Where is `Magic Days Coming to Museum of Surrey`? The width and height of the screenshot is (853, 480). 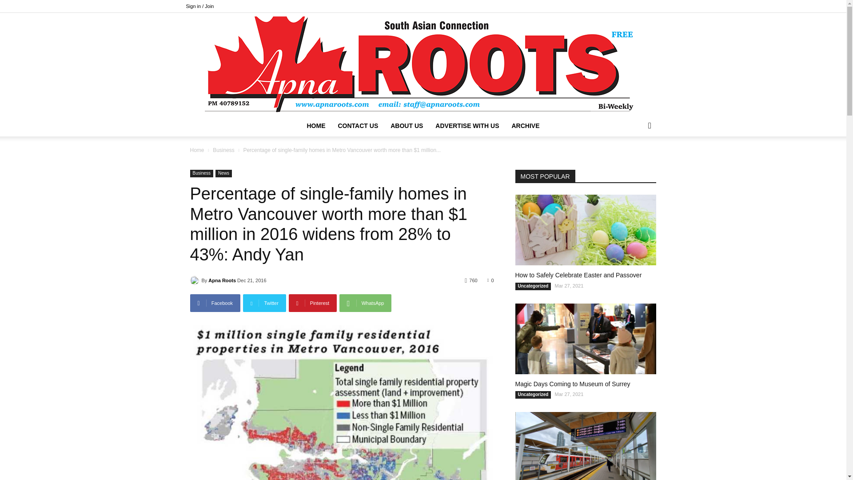
Magic Days Coming to Museum of Surrey is located at coordinates (586, 339).